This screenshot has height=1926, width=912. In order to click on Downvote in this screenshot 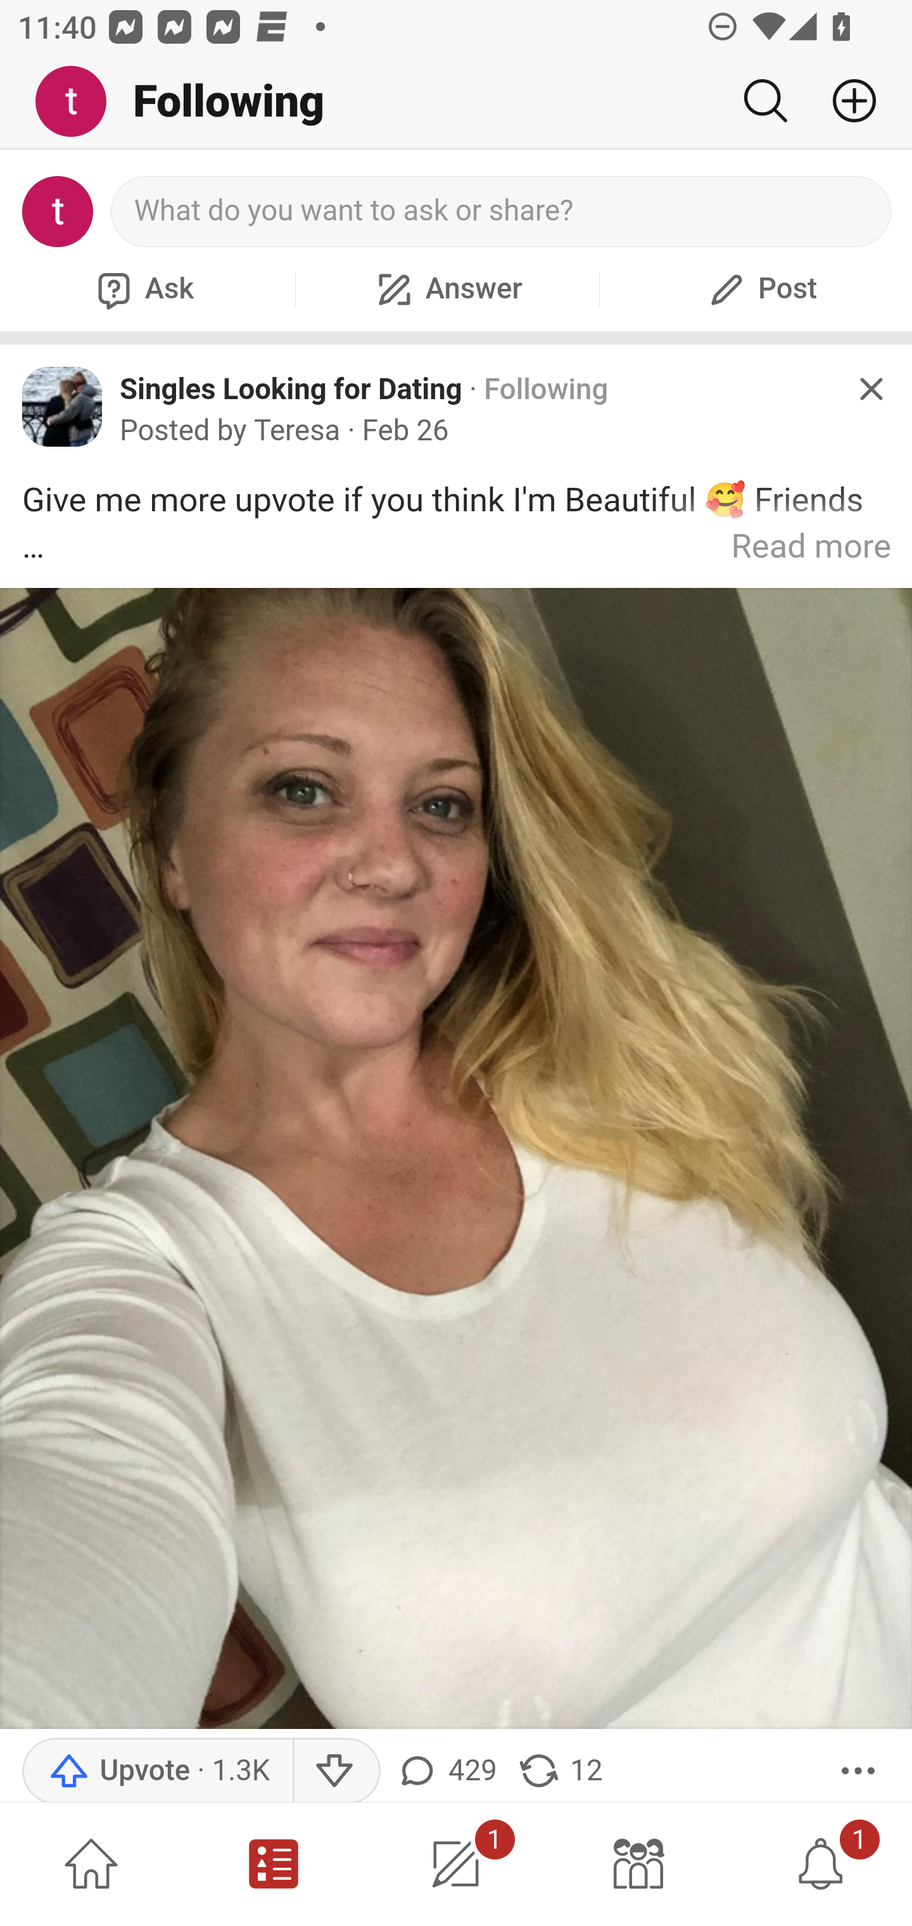, I will do `click(336, 1771)`.